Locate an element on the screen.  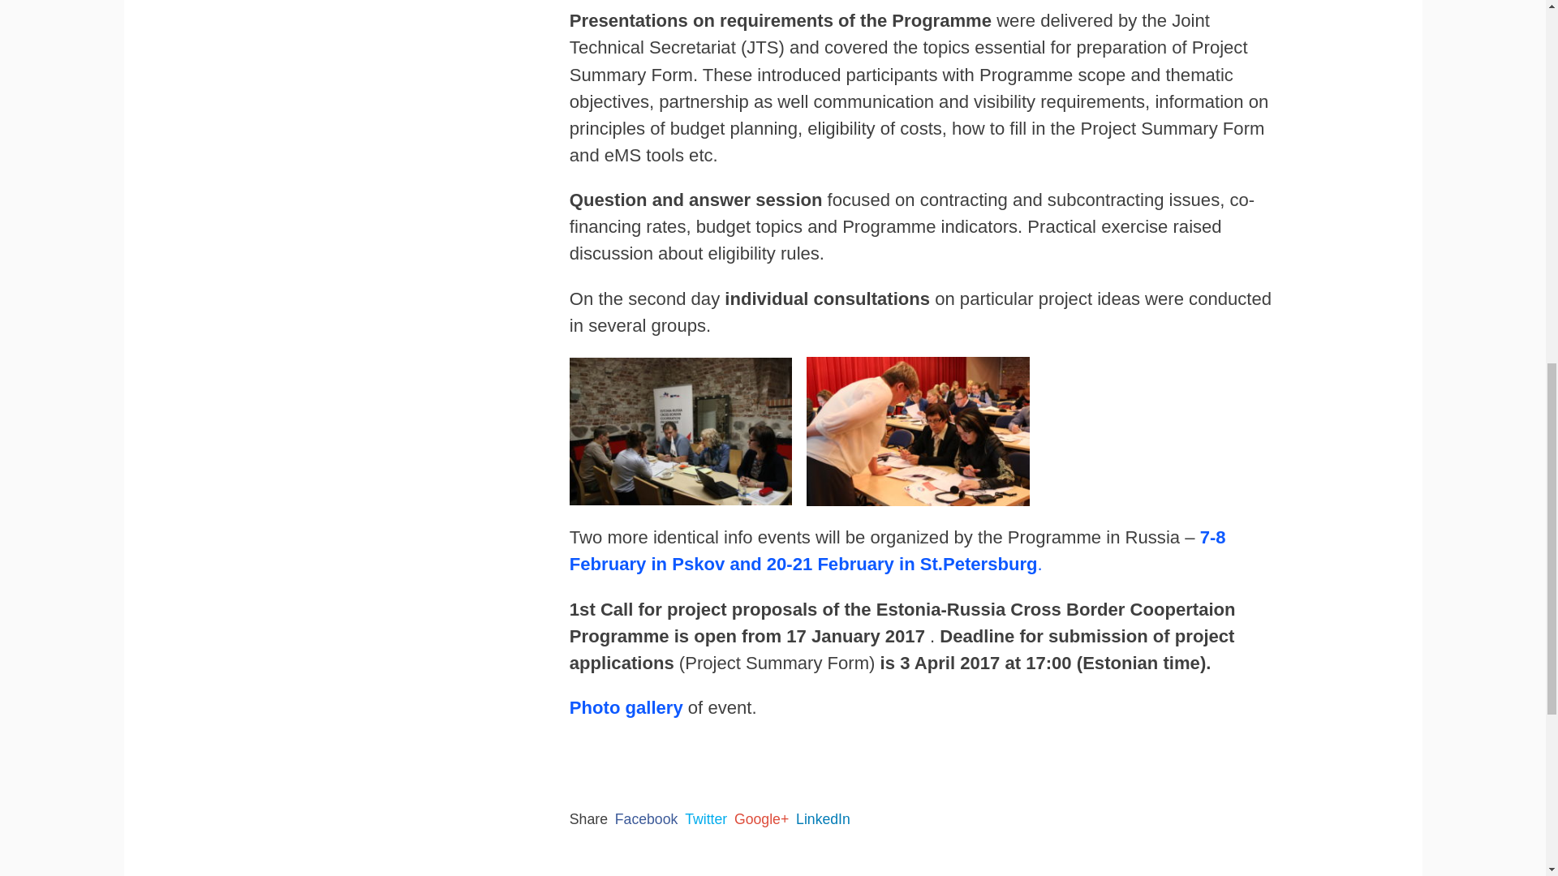
Twitter is located at coordinates (706, 819).